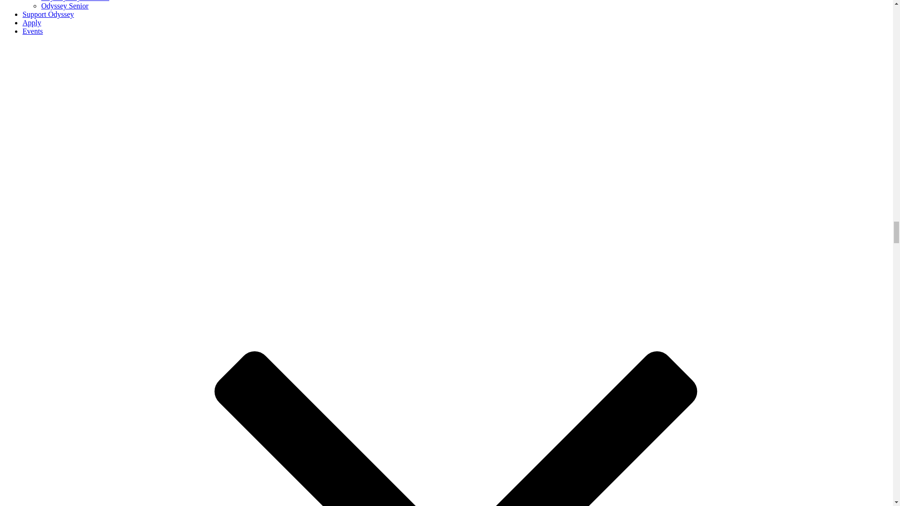  I want to click on Odyssey Beyond Wars, so click(75, 1).